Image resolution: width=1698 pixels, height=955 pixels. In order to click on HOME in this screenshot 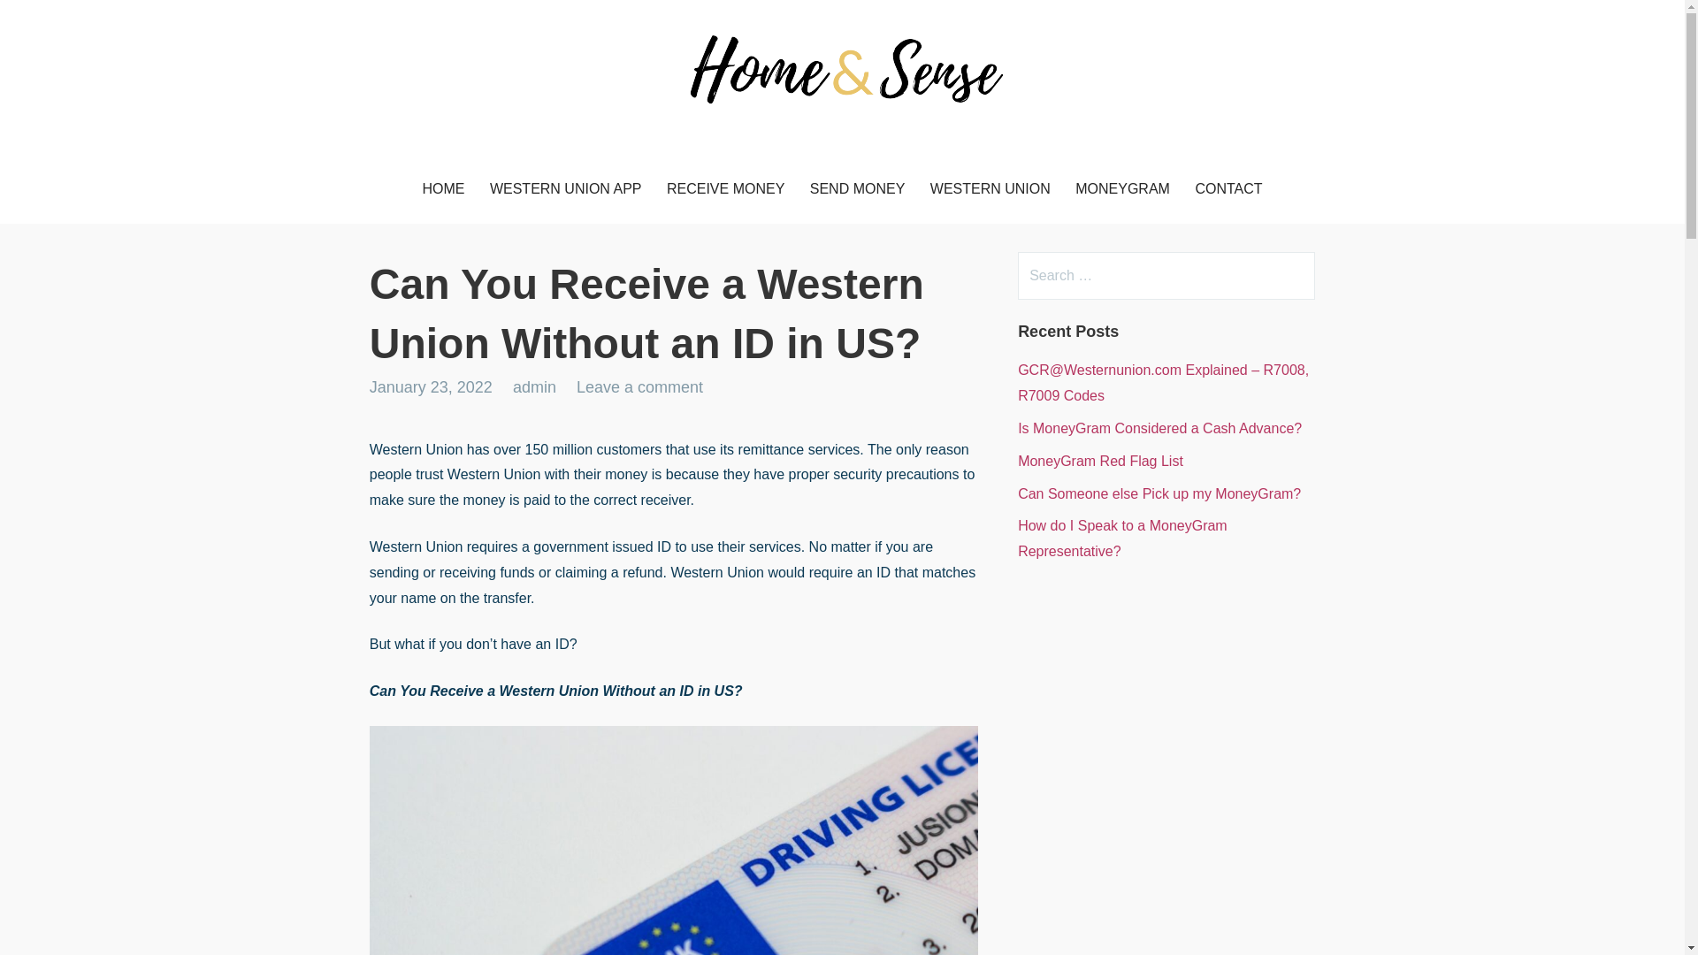, I will do `click(442, 189)`.